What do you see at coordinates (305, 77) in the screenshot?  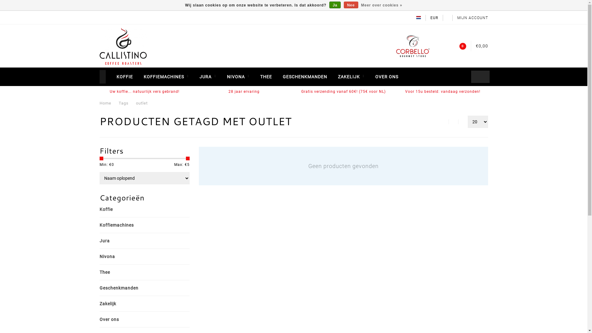 I see `GESCHENKMANDEN` at bounding box center [305, 77].